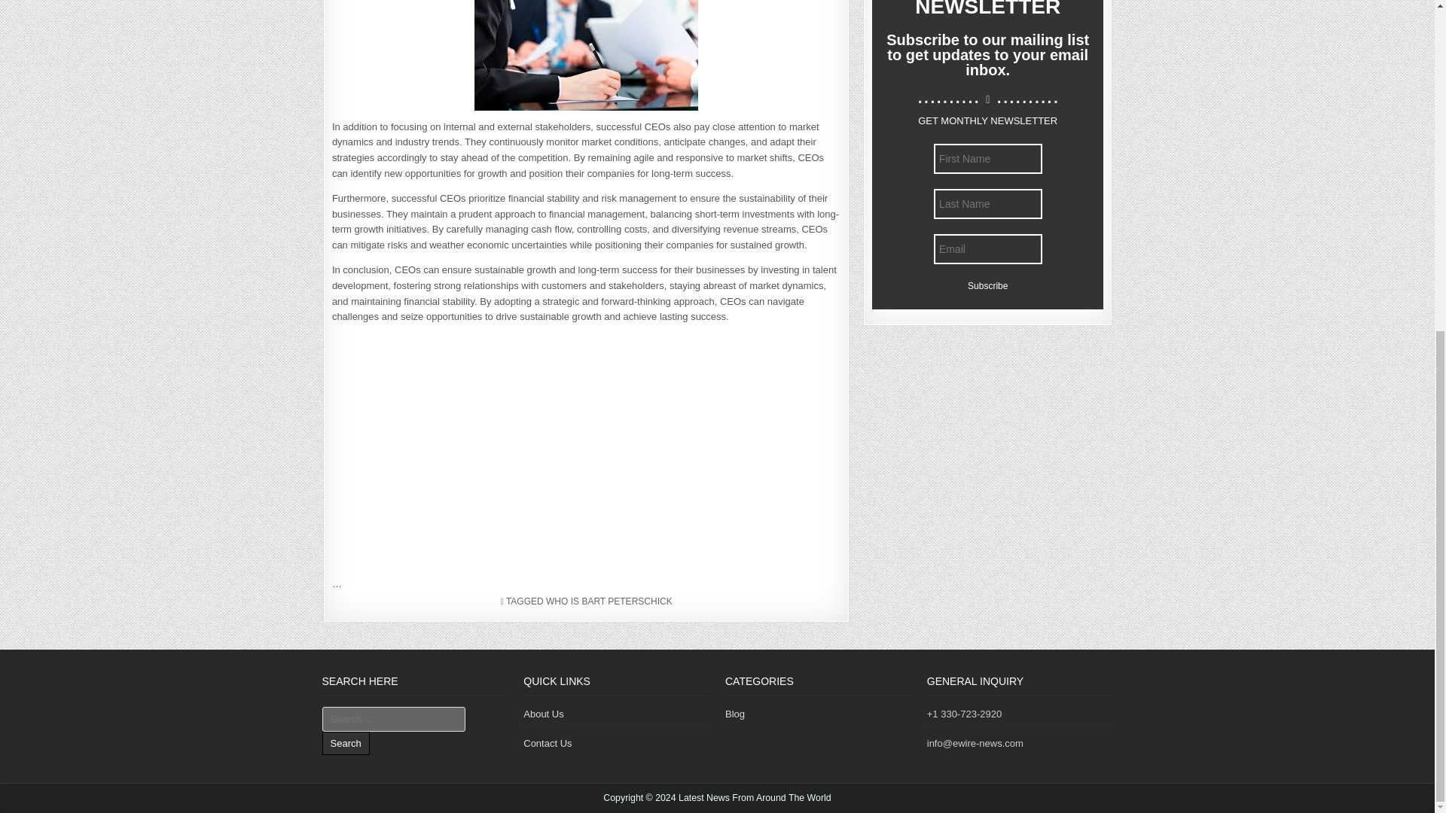 The width and height of the screenshot is (1446, 813). What do you see at coordinates (609, 601) in the screenshot?
I see `WHO IS BART PETERSCHICK` at bounding box center [609, 601].